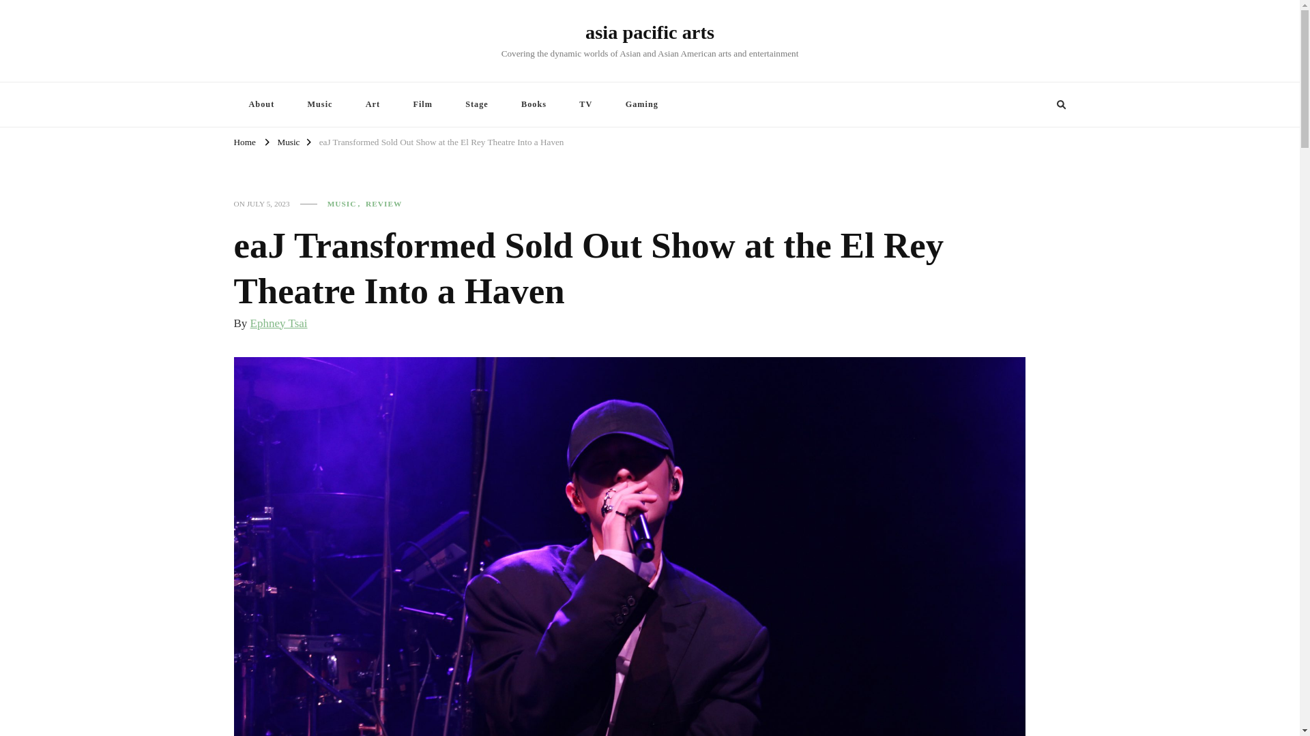 Image resolution: width=1310 pixels, height=736 pixels. Describe the element at coordinates (244, 143) in the screenshot. I see `Home` at that location.